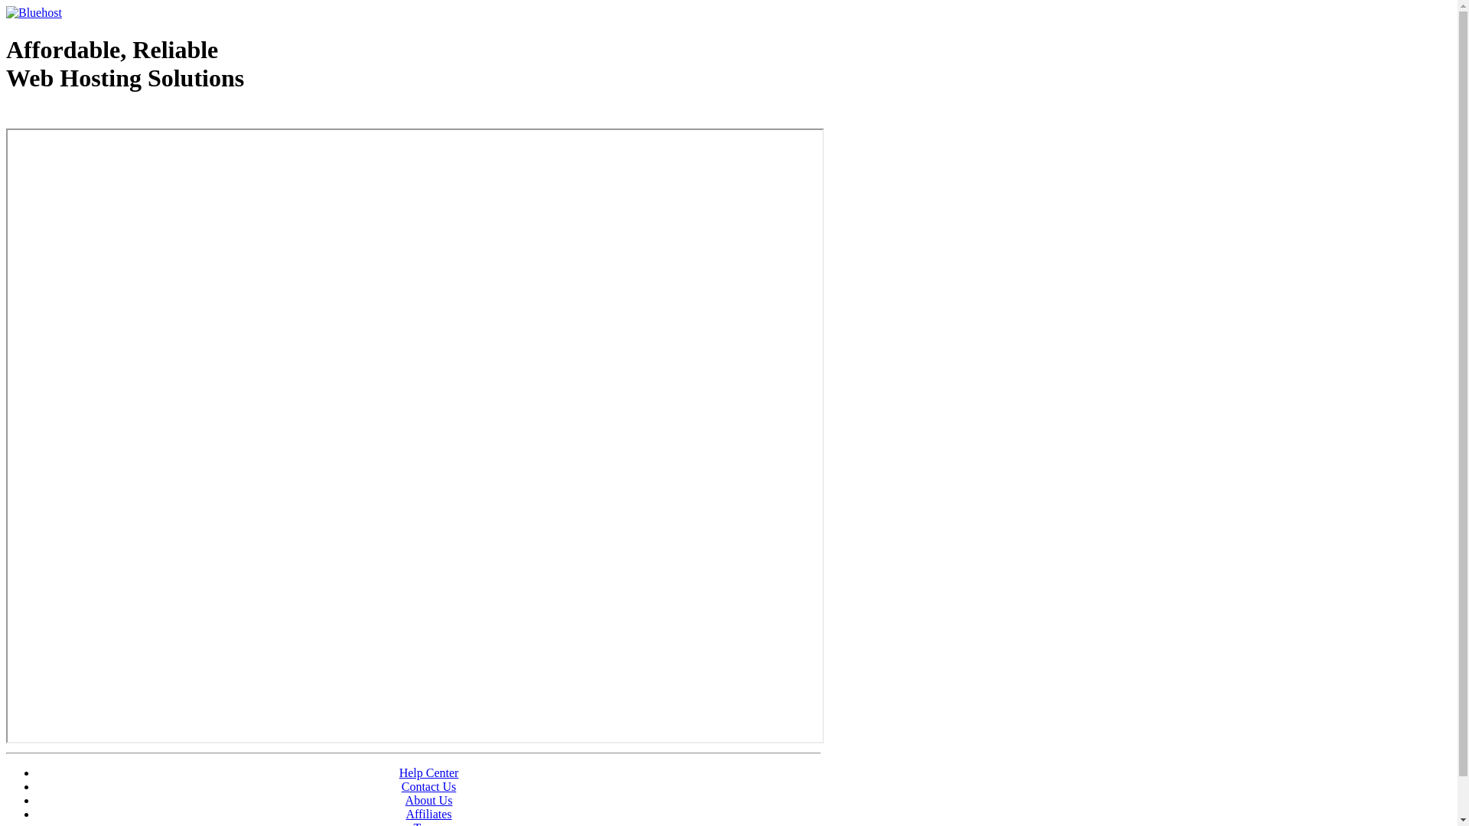 This screenshot has width=1469, height=826. What do you see at coordinates (95, 117) in the screenshot?
I see `Web Hosting - courtesy of www.bluehost.com` at bounding box center [95, 117].